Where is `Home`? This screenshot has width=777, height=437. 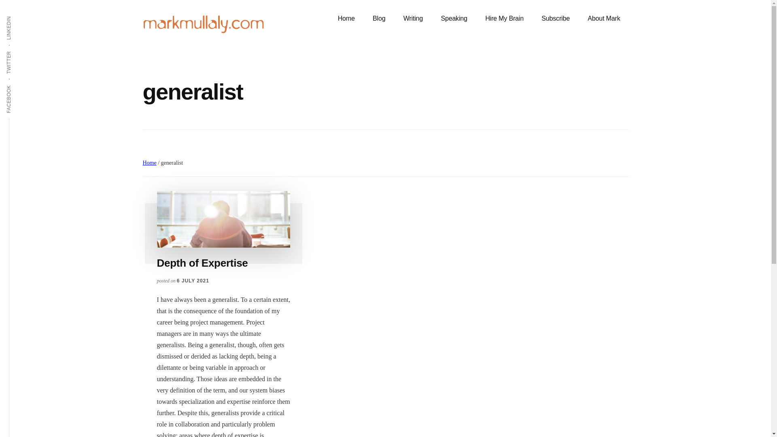 Home is located at coordinates (346, 19).